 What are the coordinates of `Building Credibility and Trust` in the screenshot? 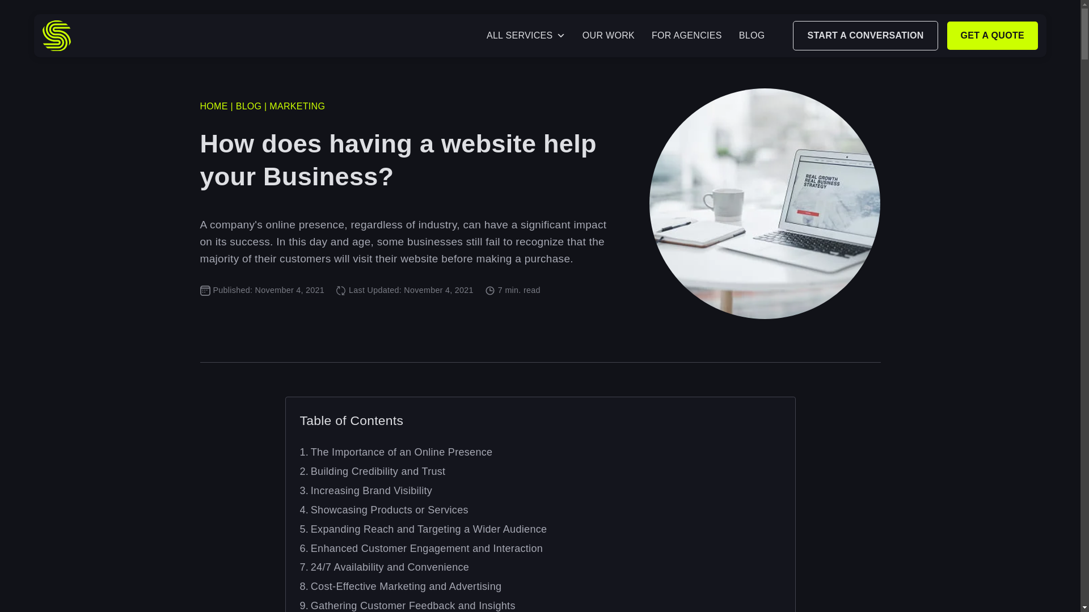 It's located at (372, 471).